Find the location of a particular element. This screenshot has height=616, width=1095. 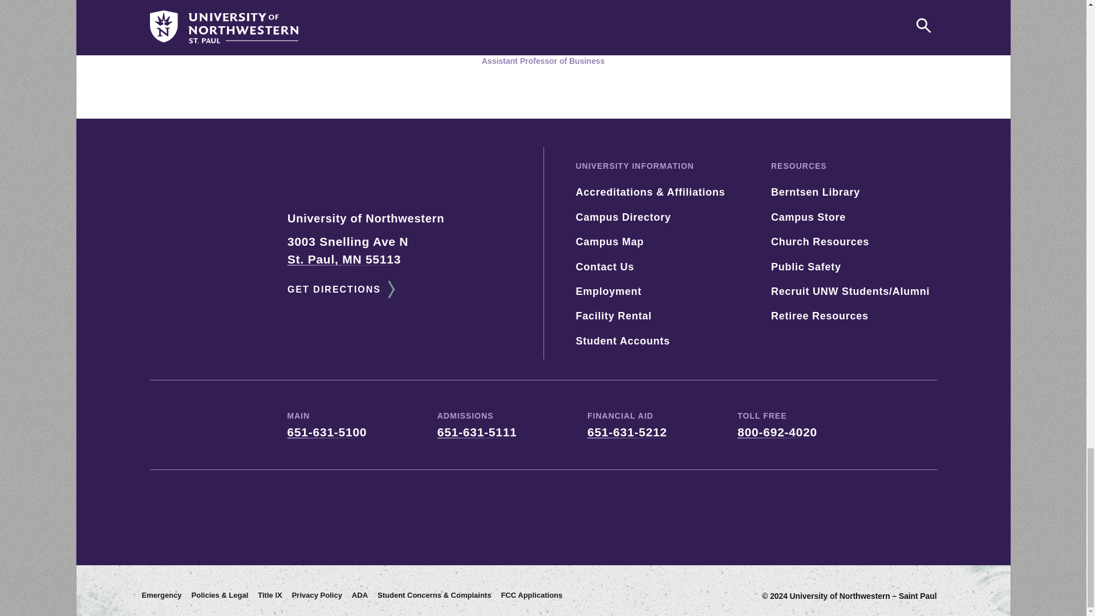

Employment is located at coordinates (609, 291).